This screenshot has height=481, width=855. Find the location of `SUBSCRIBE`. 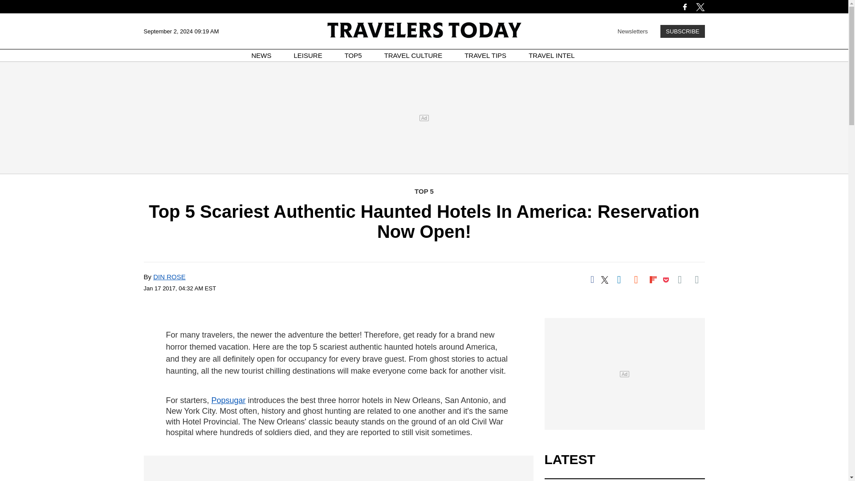

SUBSCRIBE is located at coordinates (682, 31).